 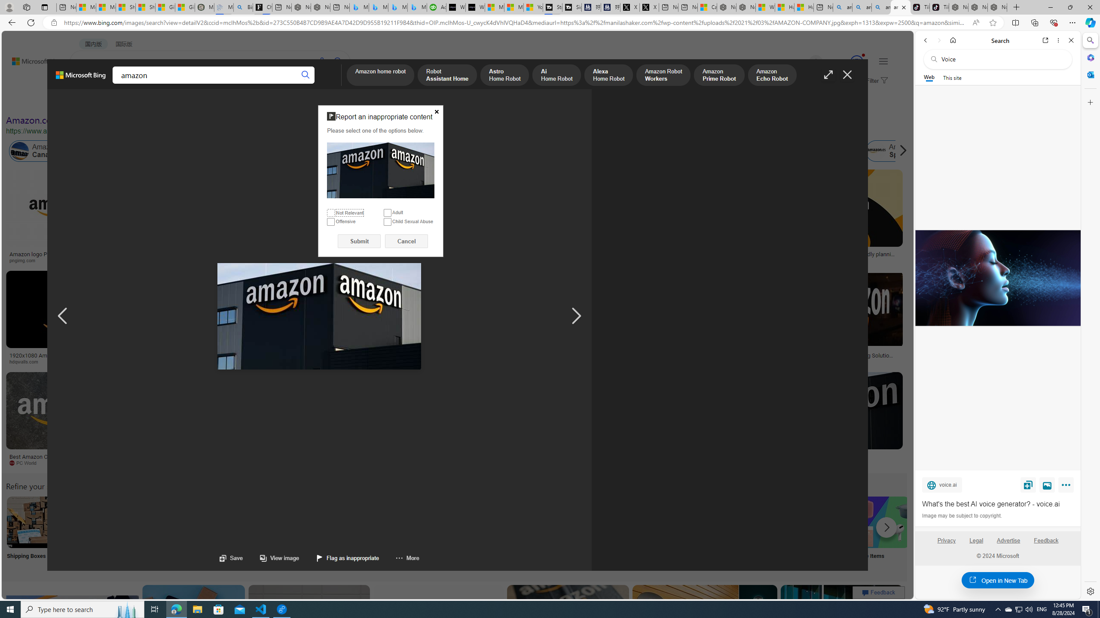 I want to click on ACADEMIC, so click(x=235, y=84).